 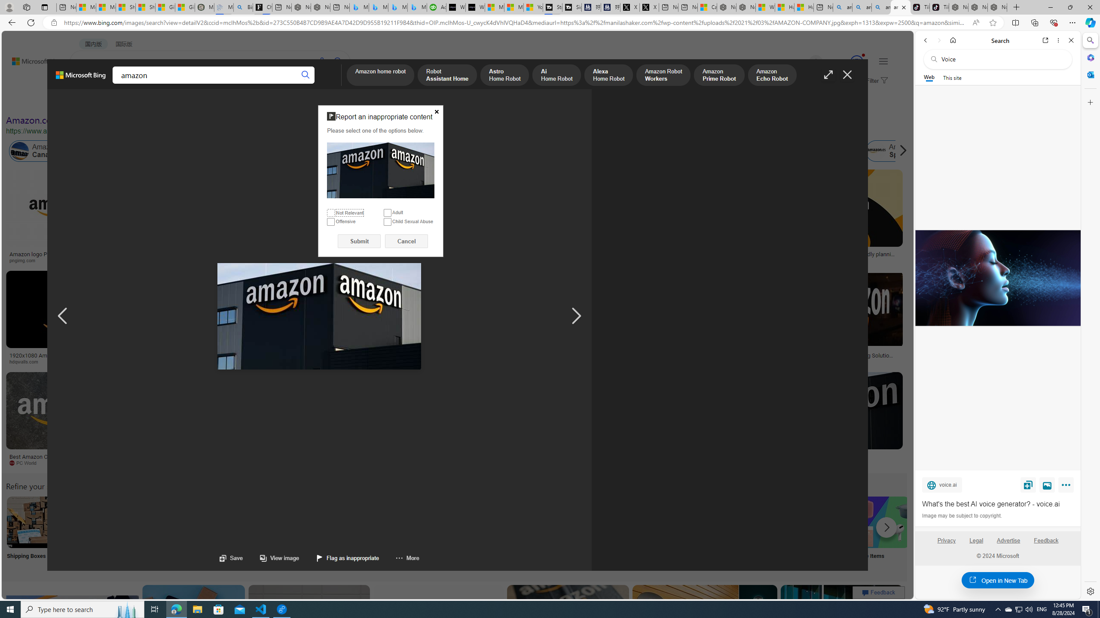 I want to click on ACADEMIC, so click(x=235, y=84).